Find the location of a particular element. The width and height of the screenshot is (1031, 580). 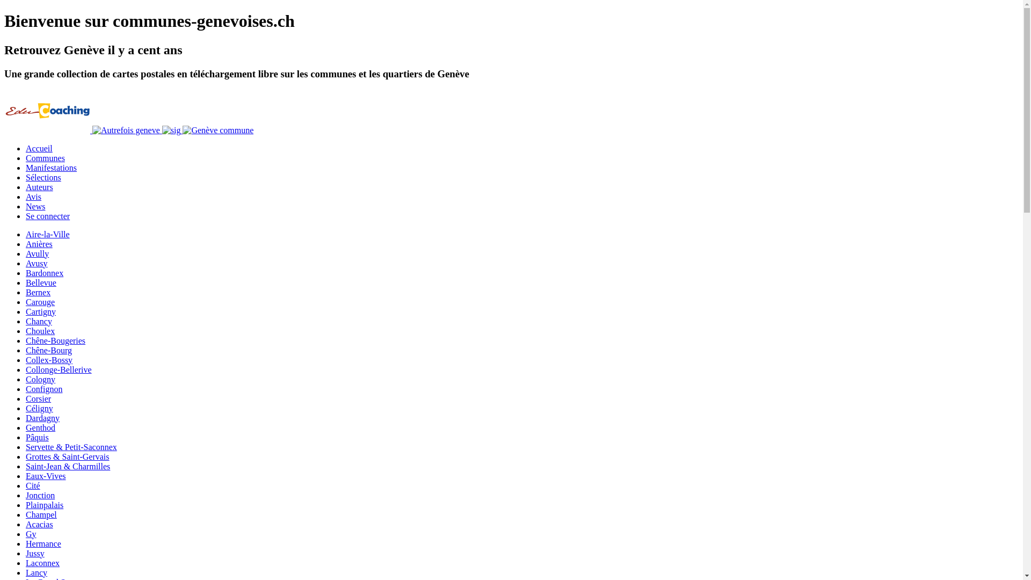

Carouge is located at coordinates (40, 302).